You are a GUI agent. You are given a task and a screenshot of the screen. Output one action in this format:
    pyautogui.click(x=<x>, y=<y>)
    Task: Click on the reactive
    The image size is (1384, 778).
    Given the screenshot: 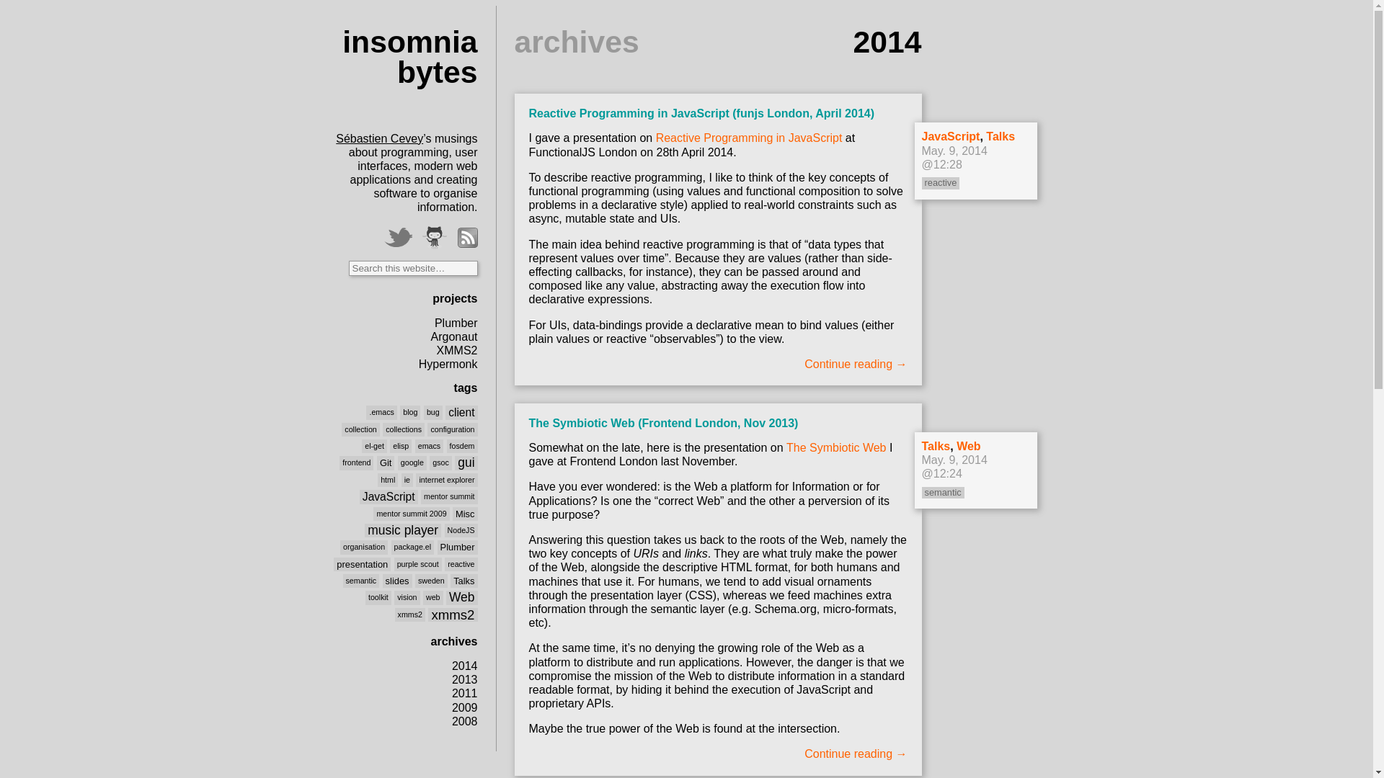 What is the action you would take?
    pyautogui.click(x=461, y=564)
    